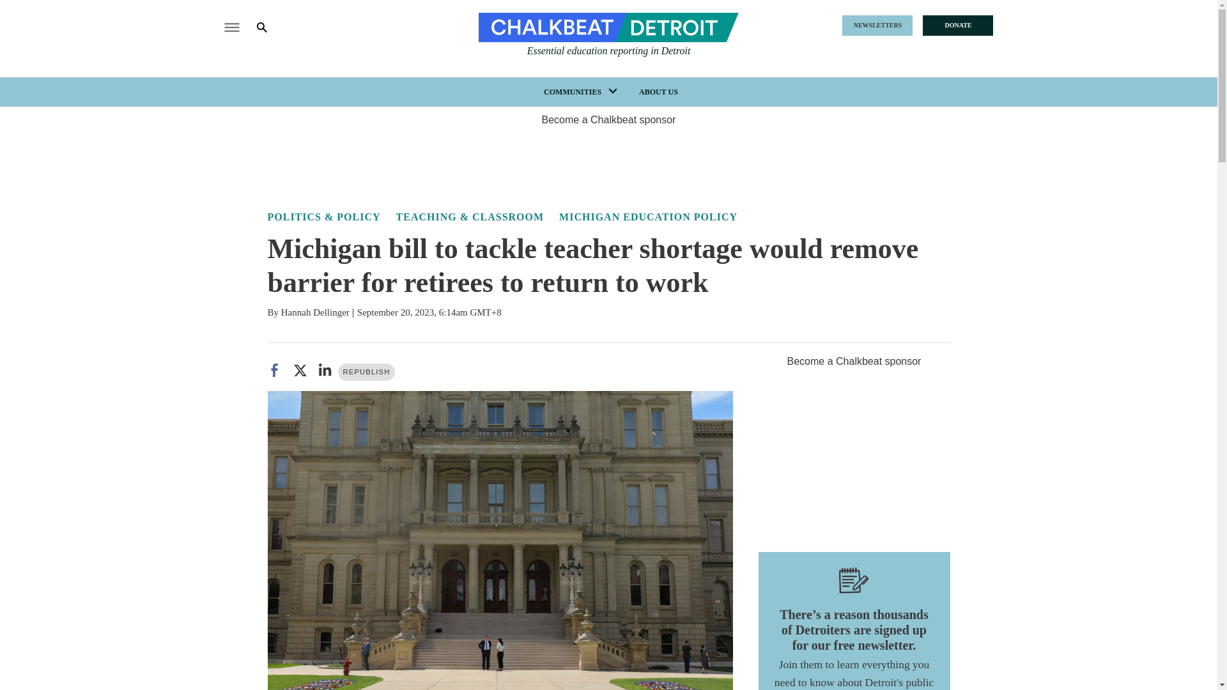  I want to click on MICHIGAN EDUCATION POLICY, so click(648, 216).